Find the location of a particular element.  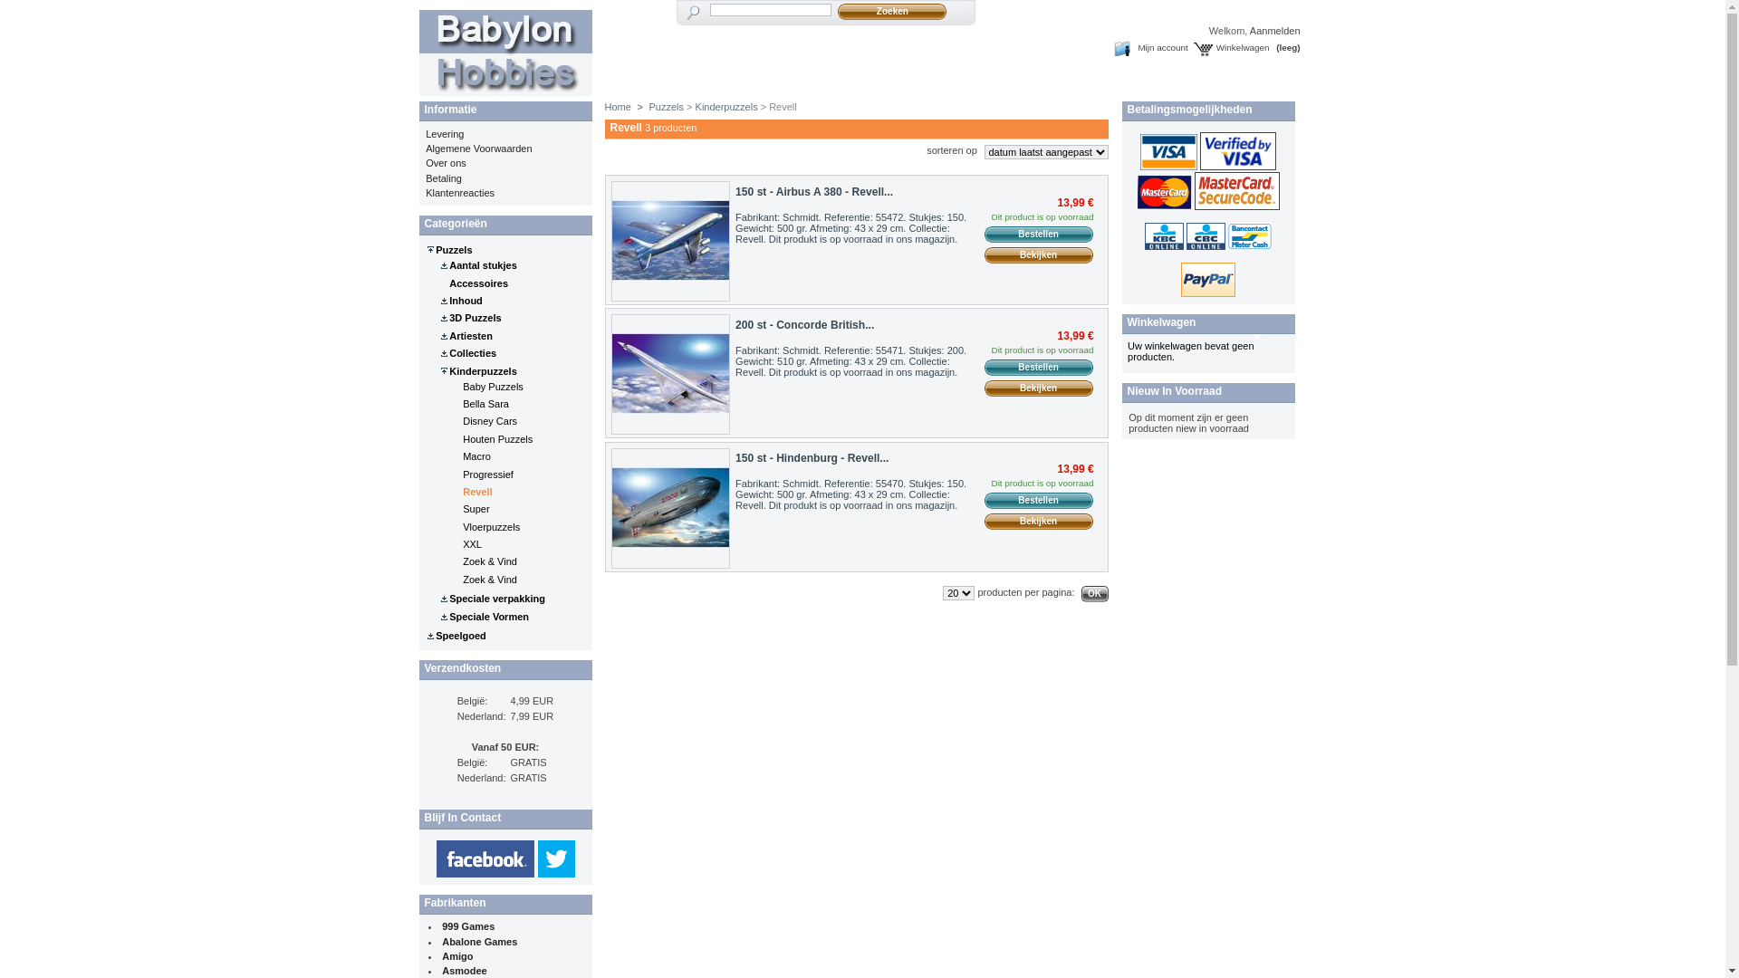

200 st - Concorde British Airways - Revell (door Schmidt) is located at coordinates (670, 375).